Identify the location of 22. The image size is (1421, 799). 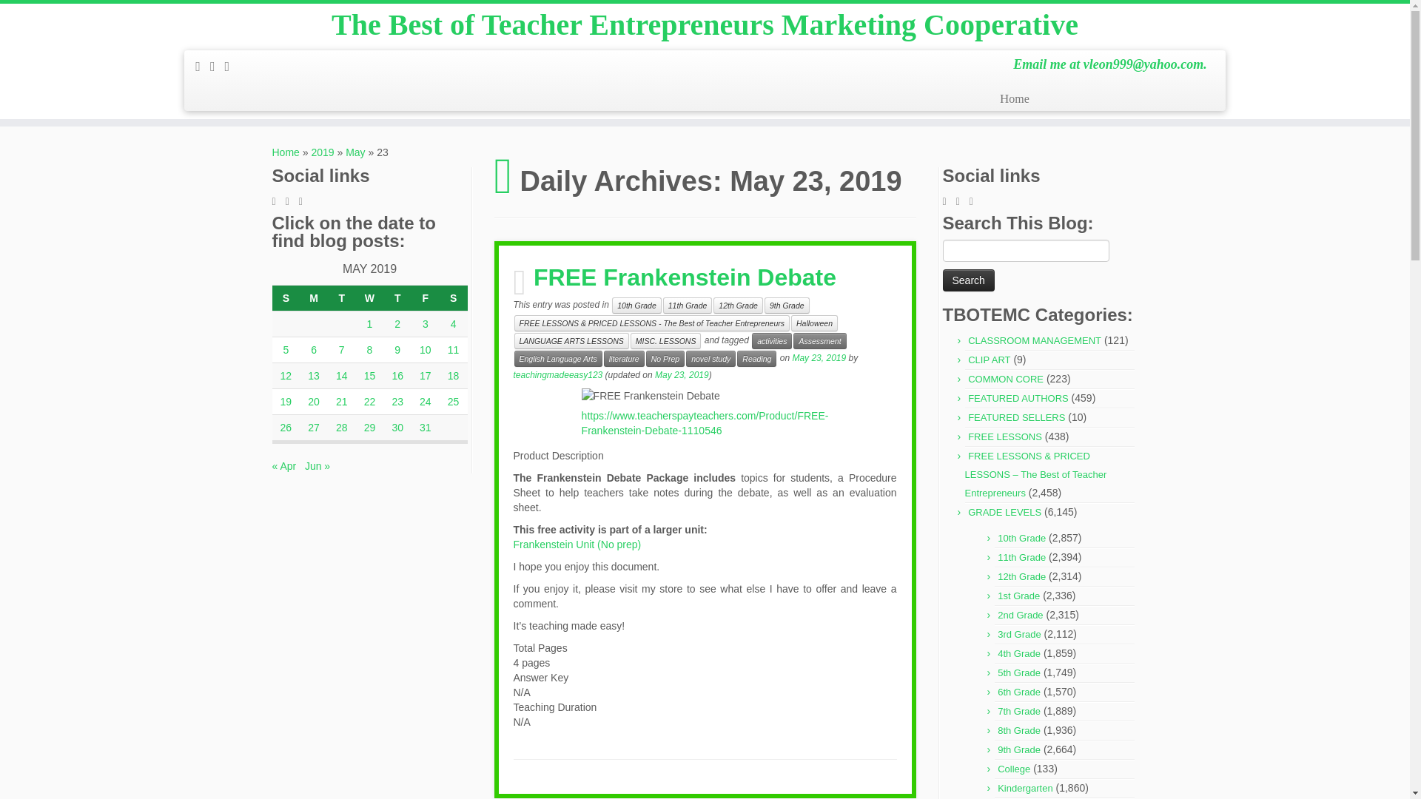
(370, 401).